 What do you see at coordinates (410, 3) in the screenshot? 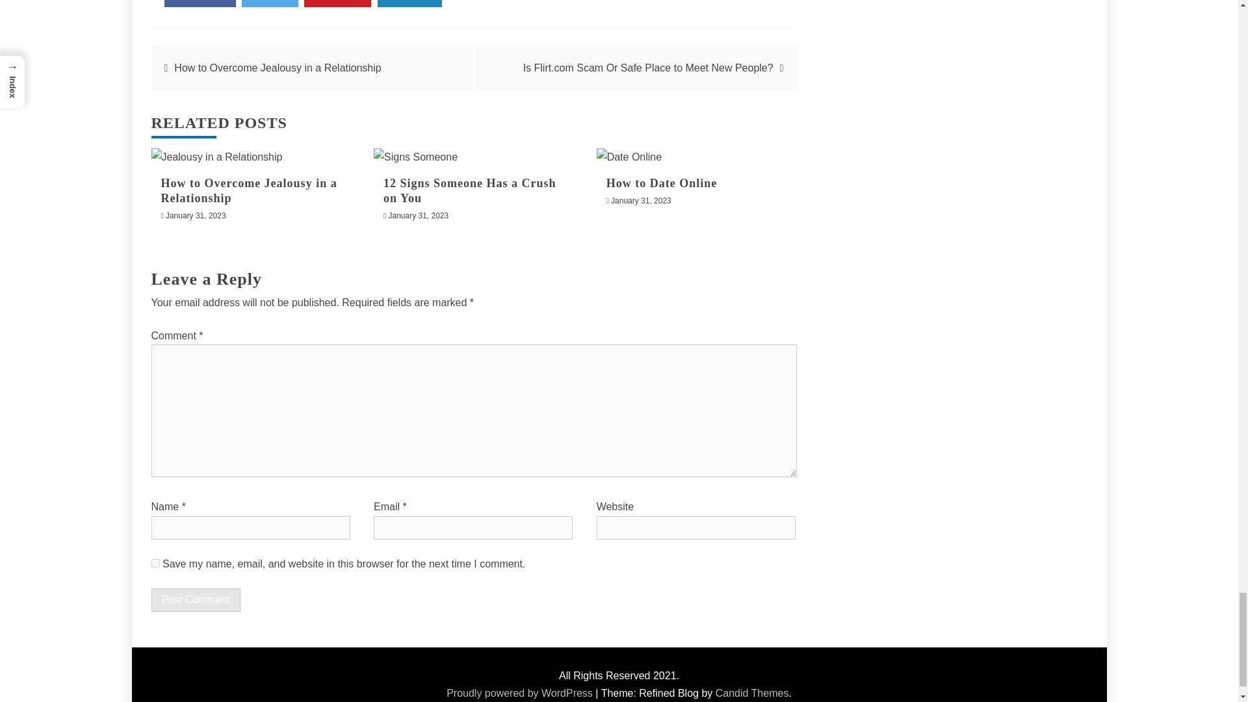
I see `Linkedin` at bounding box center [410, 3].